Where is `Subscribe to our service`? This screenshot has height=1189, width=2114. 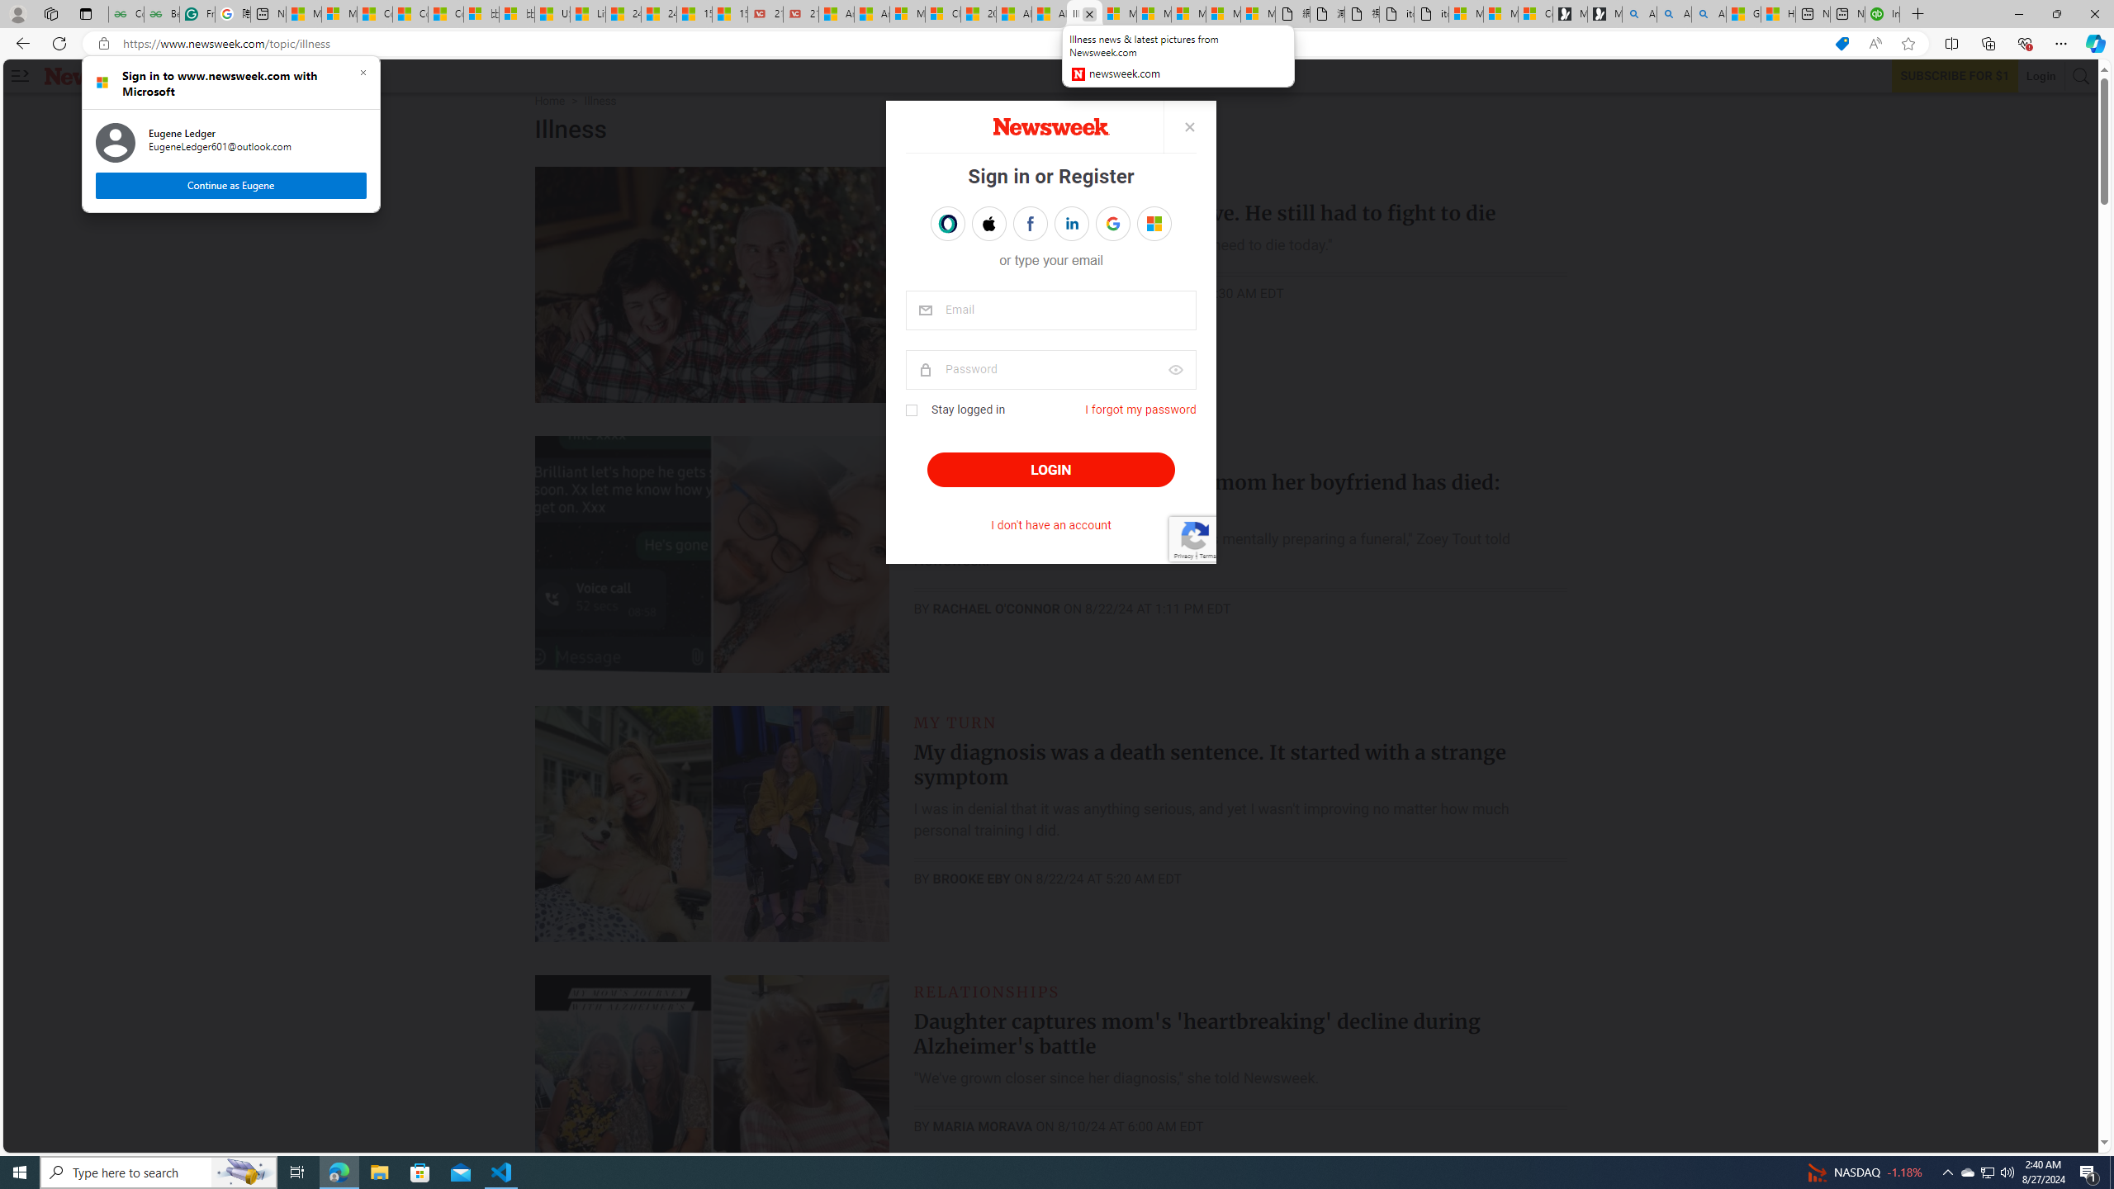 Subscribe to our service is located at coordinates (1955, 76).